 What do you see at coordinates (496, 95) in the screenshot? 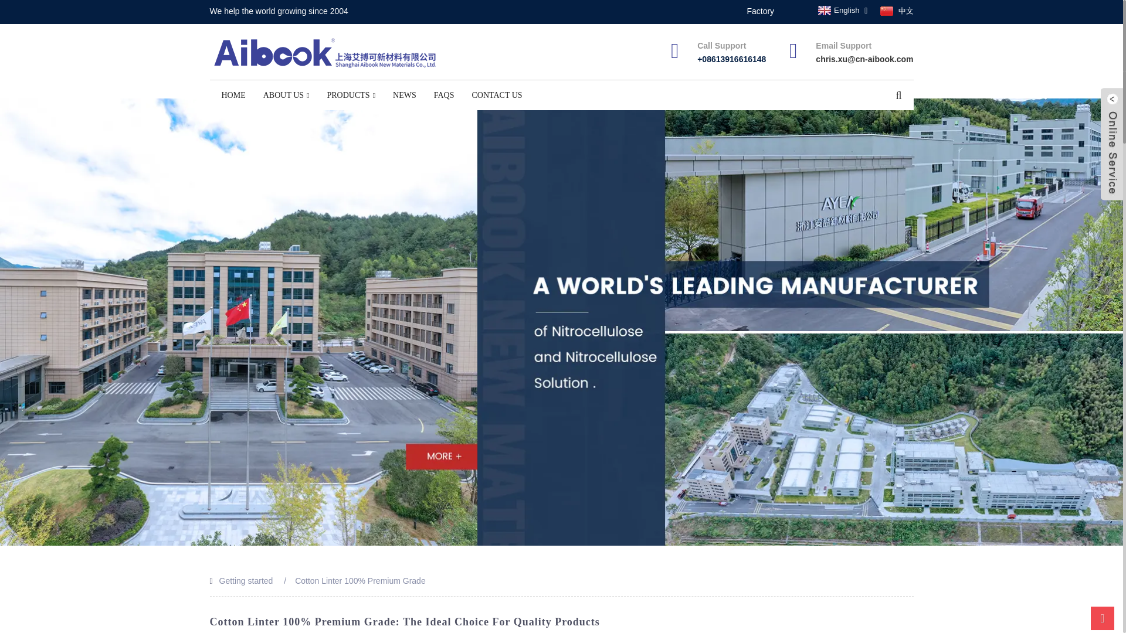
I see `CONTACT US` at bounding box center [496, 95].